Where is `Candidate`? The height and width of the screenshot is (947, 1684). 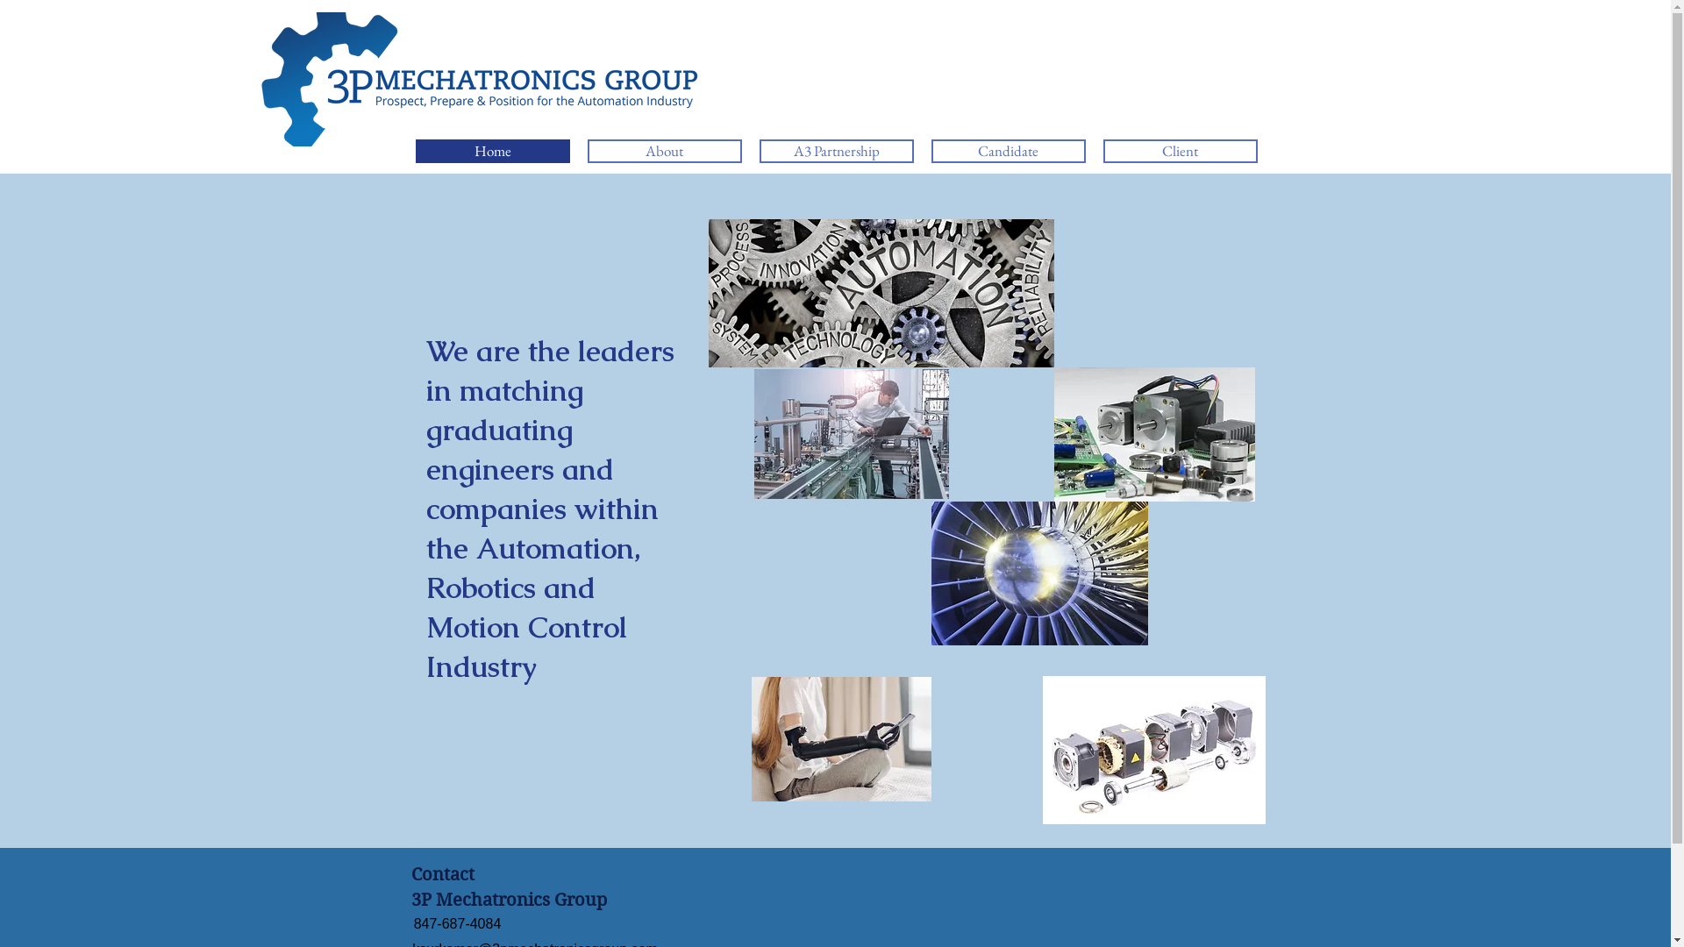
Candidate is located at coordinates (1009, 151).